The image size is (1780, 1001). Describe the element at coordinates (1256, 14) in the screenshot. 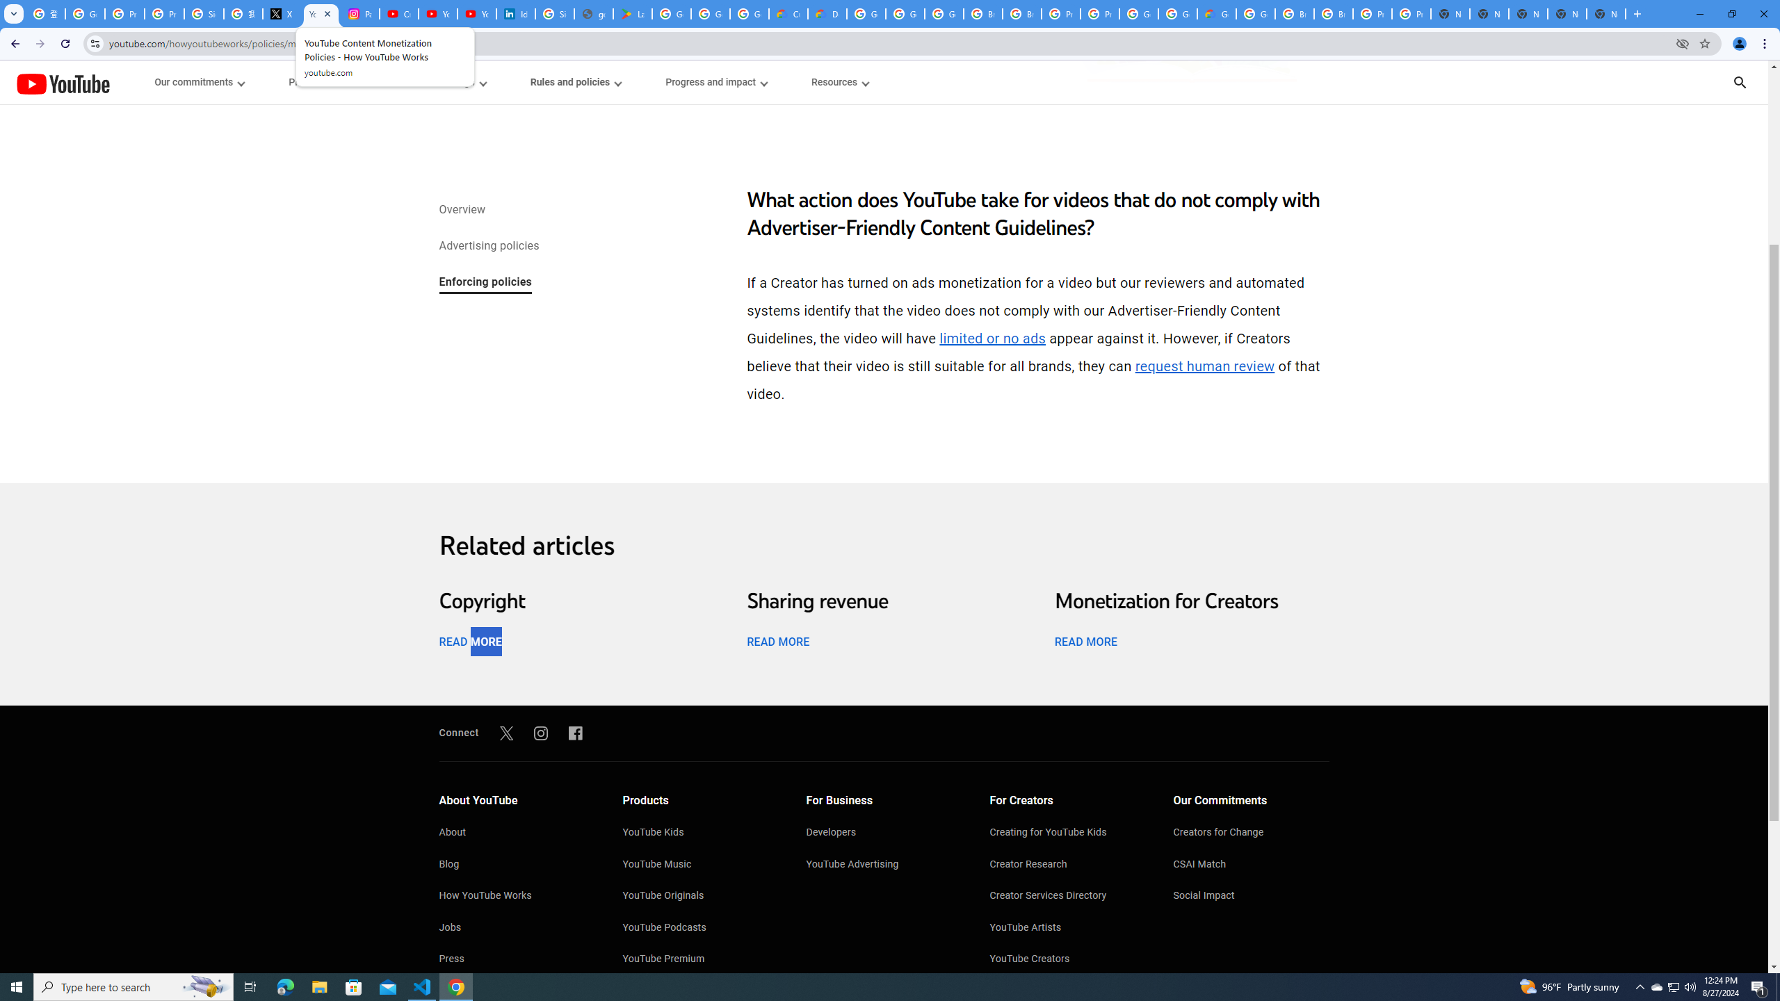

I see `Google Cloud Platform` at that location.